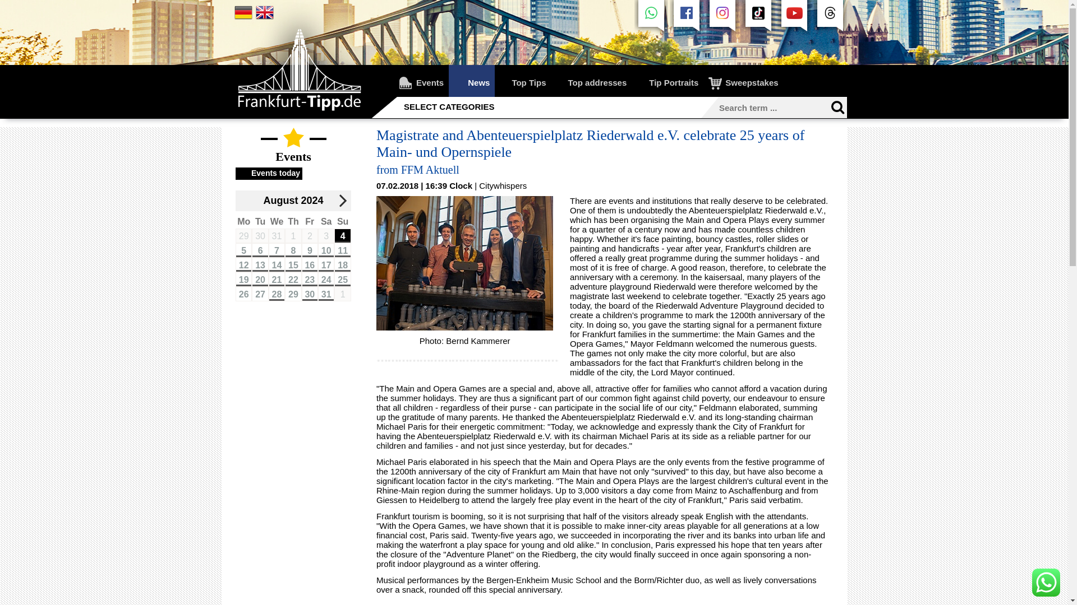 Image resolution: width=1077 pixels, height=605 pixels. Describe the element at coordinates (744, 81) in the screenshot. I see `Sweepstakes` at that location.